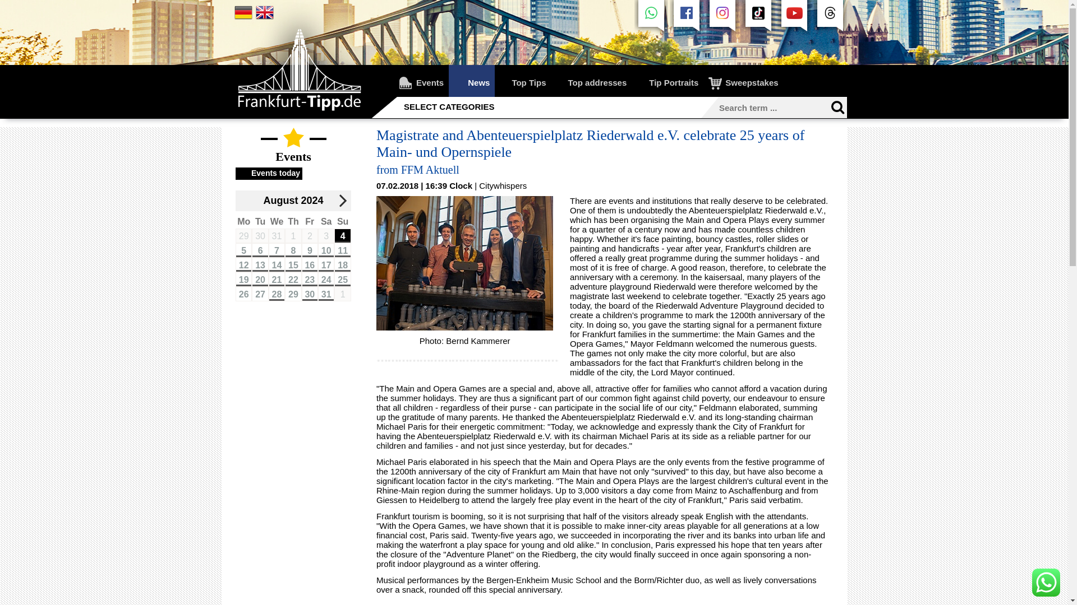 Image resolution: width=1077 pixels, height=605 pixels. Describe the element at coordinates (744, 81) in the screenshot. I see `Sweepstakes` at that location.